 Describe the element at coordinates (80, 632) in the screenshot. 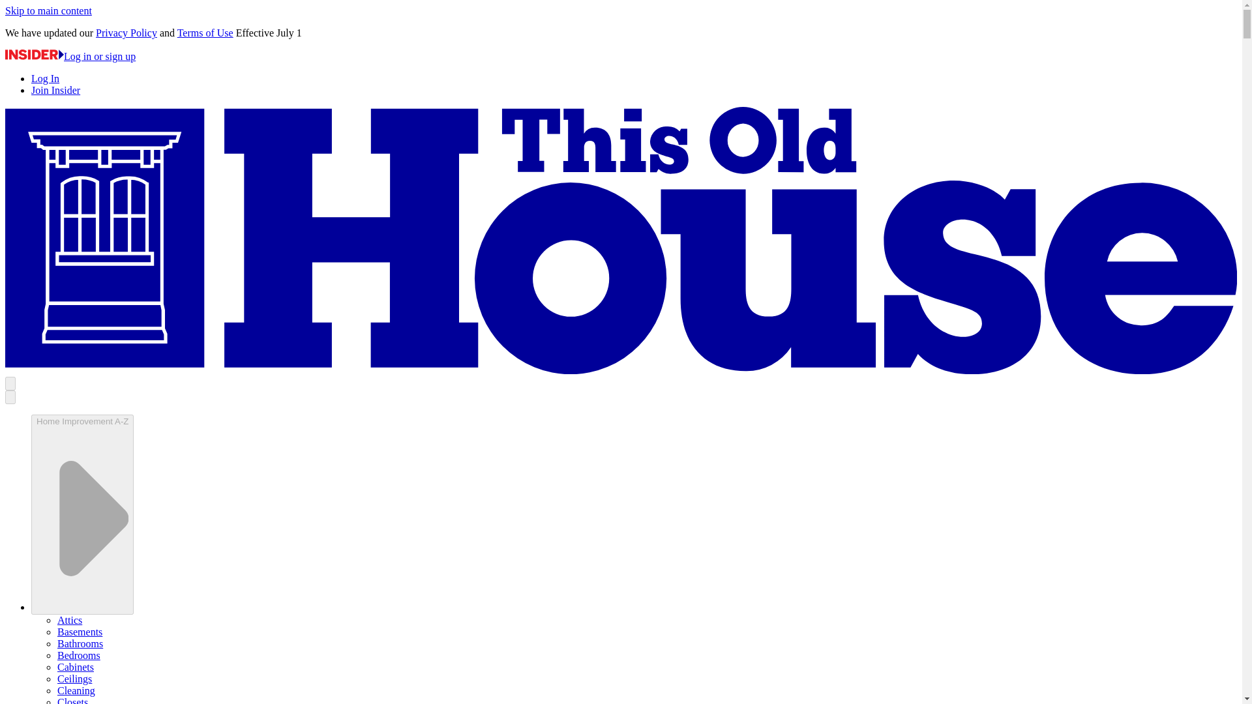

I see `Basements` at that location.